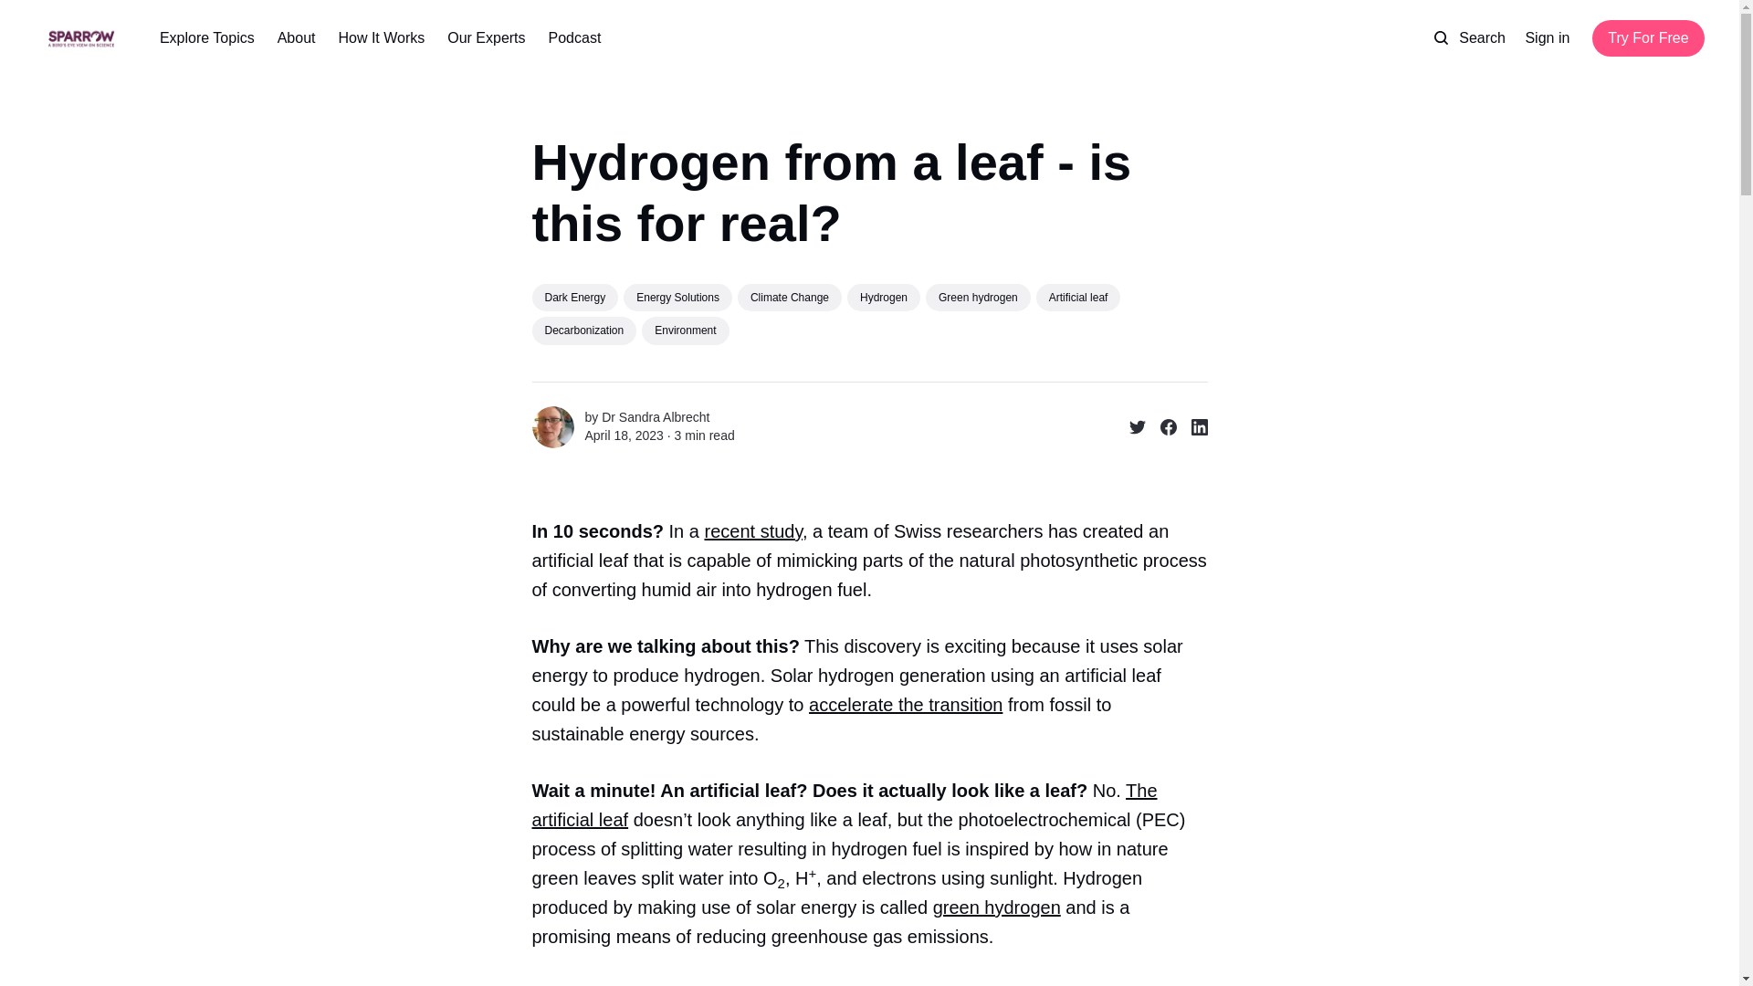 This screenshot has height=986, width=1753. What do you see at coordinates (381, 38) in the screenshot?
I see `How It Works` at bounding box center [381, 38].